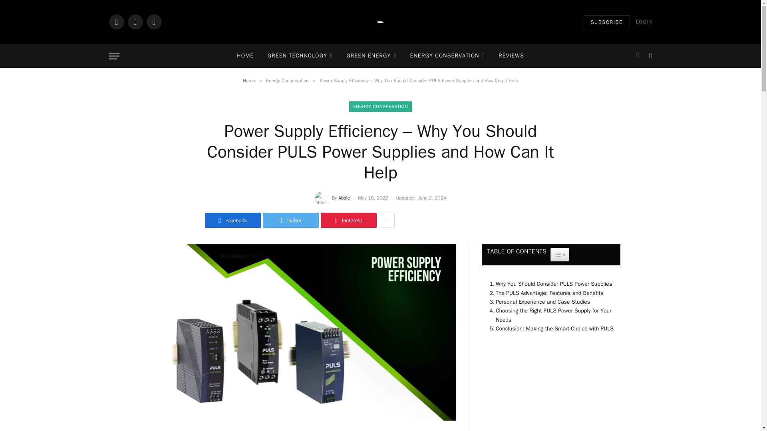 The height and width of the screenshot is (431, 767). What do you see at coordinates (245, 56) in the screenshot?
I see `HOME` at bounding box center [245, 56].